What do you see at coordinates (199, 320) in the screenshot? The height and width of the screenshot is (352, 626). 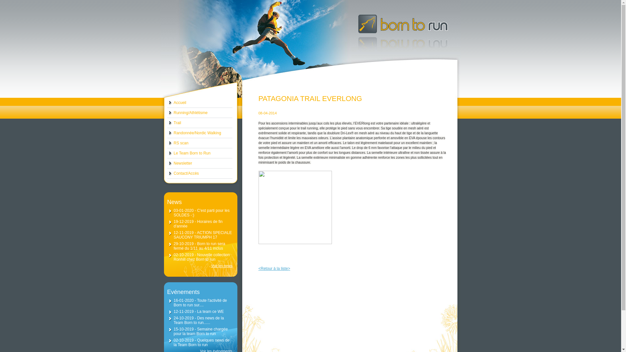 I see `24-10-2019 - Des news de la Team Born to run......` at bounding box center [199, 320].